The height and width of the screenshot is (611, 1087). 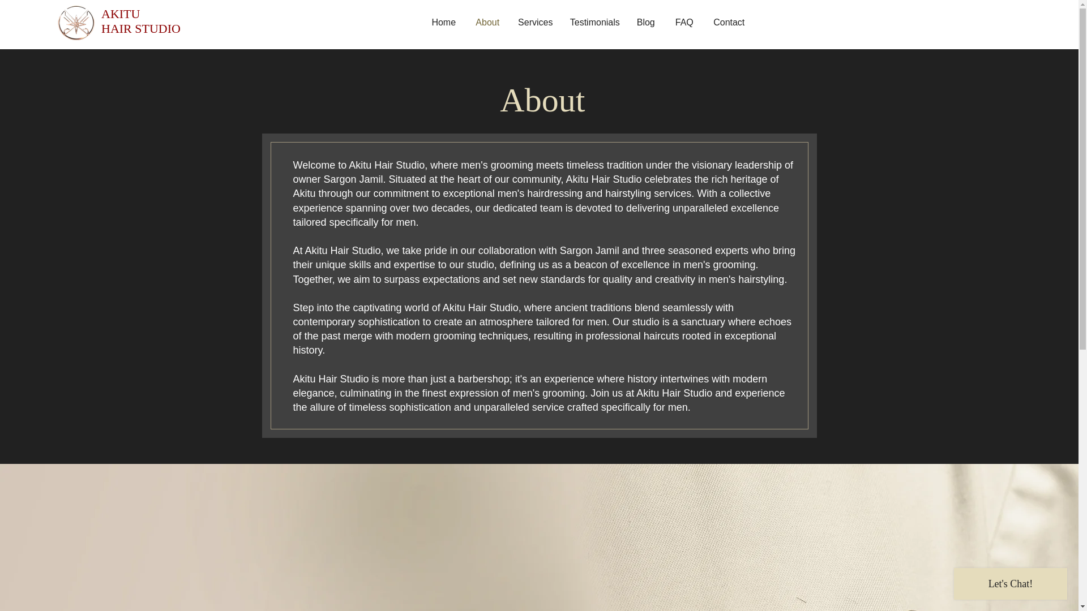 I want to click on Blog, so click(x=646, y=23).